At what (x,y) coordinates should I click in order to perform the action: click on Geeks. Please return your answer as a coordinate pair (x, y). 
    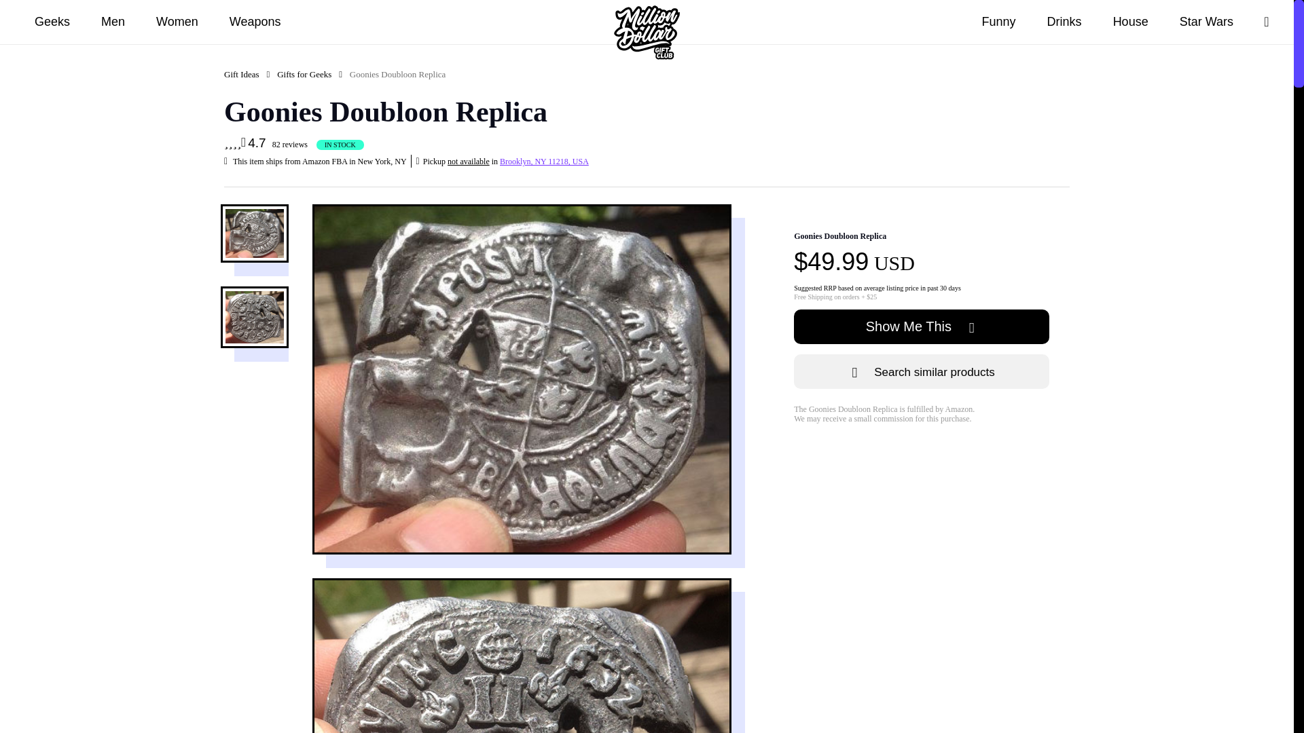
    Looking at the image, I should click on (52, 22).